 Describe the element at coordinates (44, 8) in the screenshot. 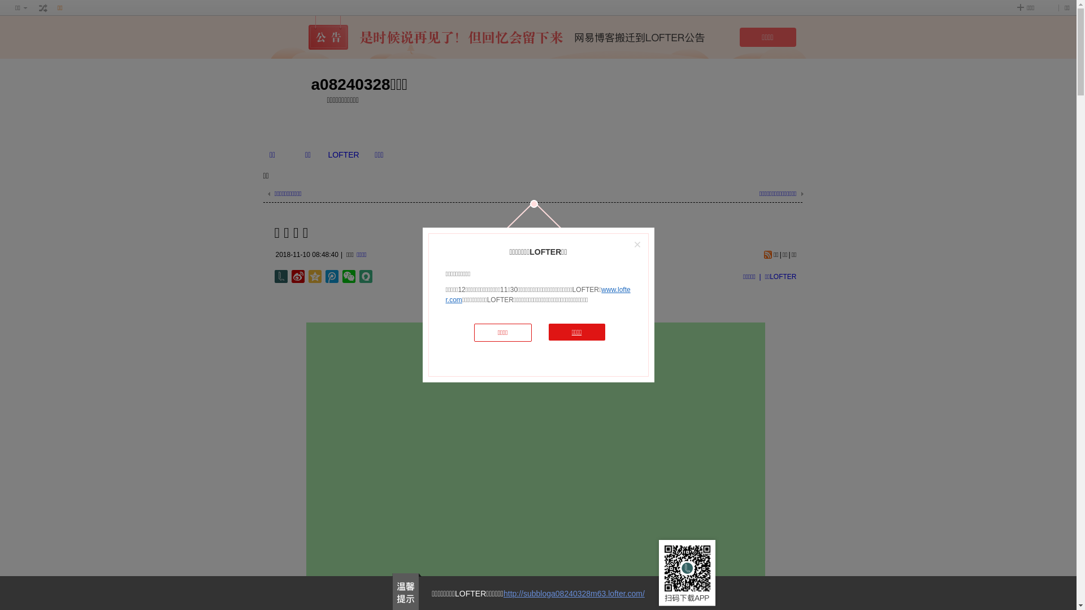

I see ` ` at that location.